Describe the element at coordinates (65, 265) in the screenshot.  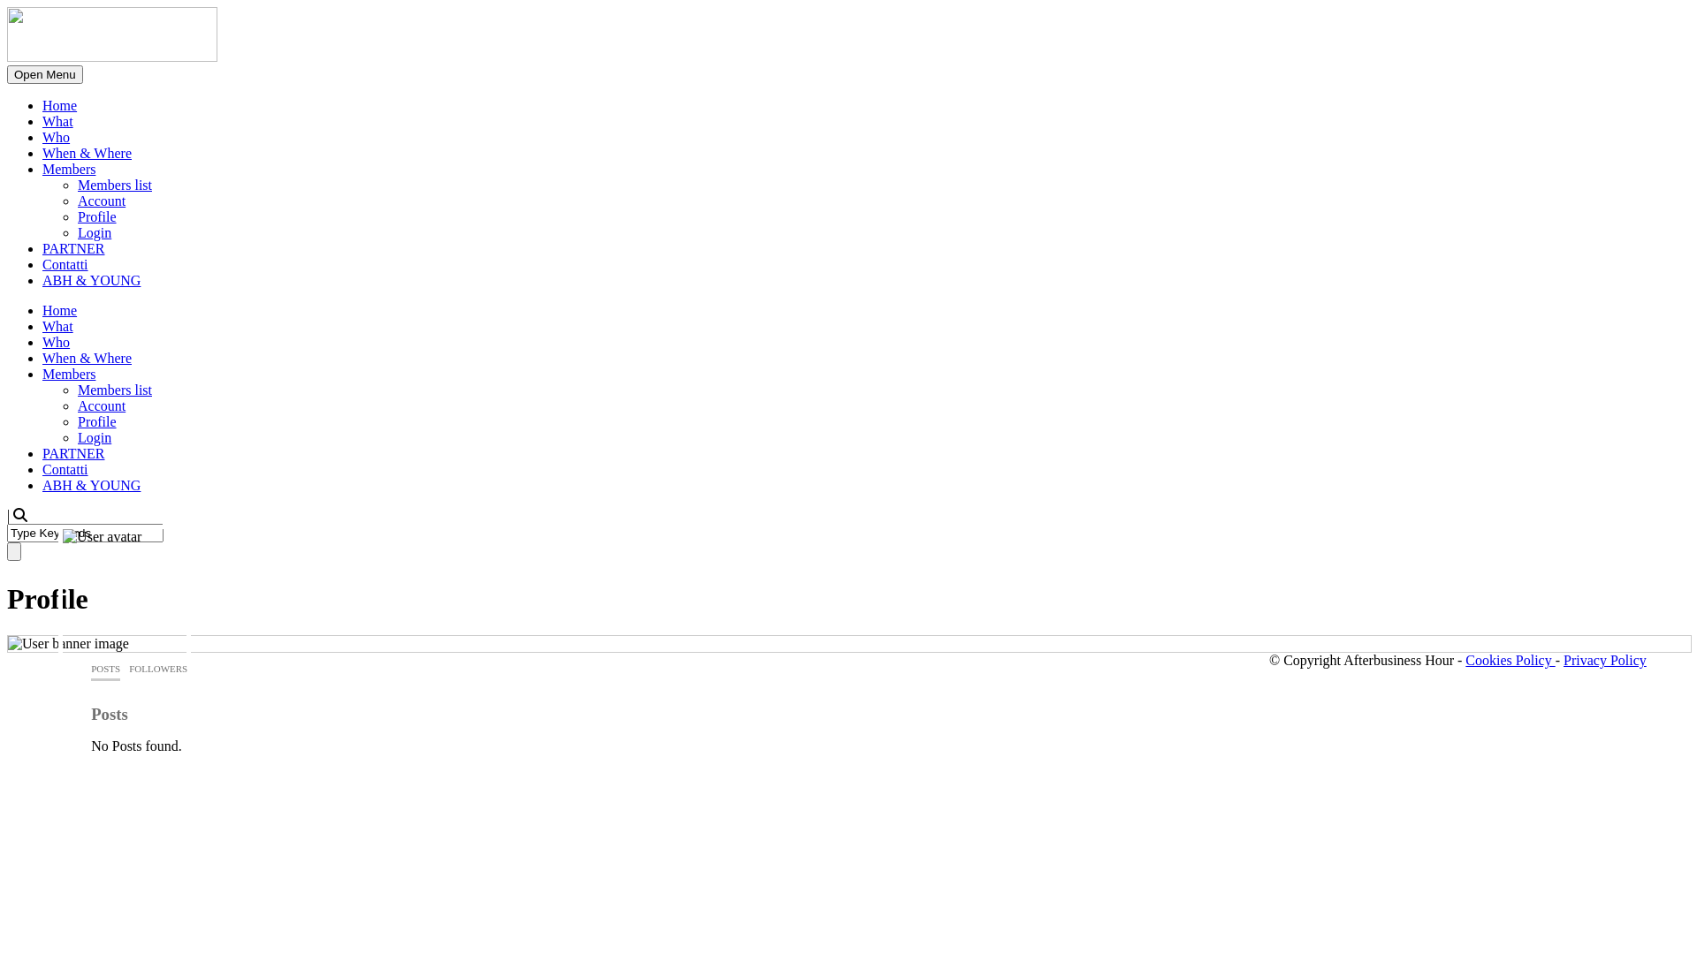
I see `Contatti` at that location.